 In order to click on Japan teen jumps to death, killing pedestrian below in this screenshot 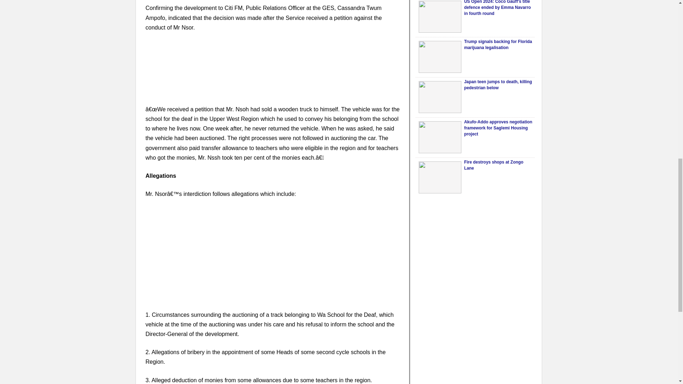, I will do `click(498, 85)`.